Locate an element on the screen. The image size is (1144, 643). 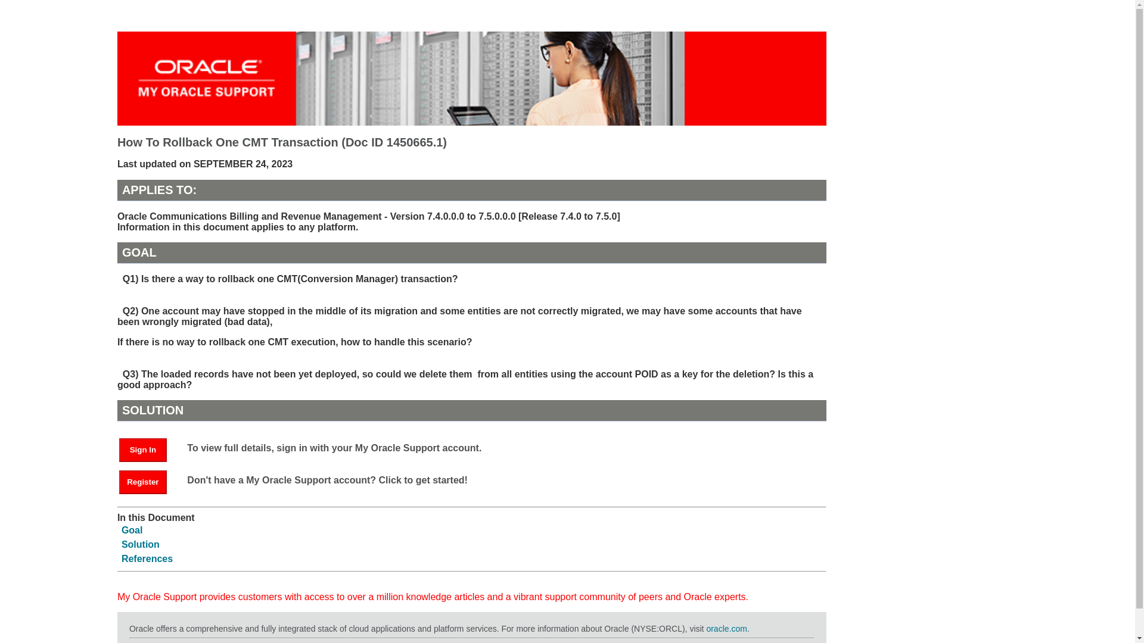
Sign In is located at coordinates (143, 450).